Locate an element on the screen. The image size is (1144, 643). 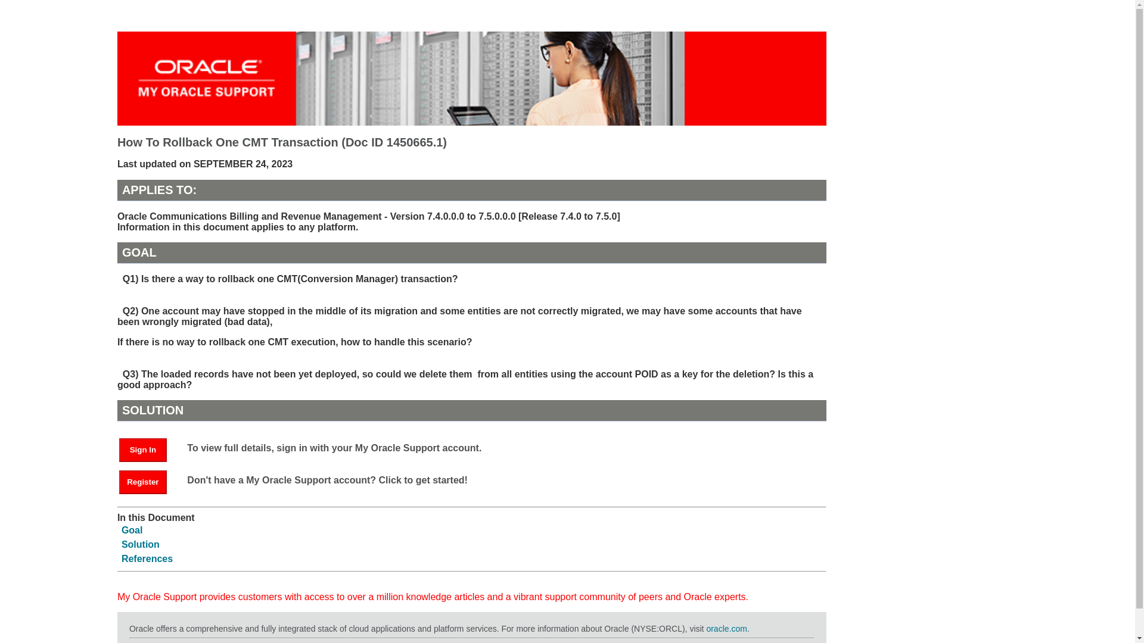
Sign In is located at coordinates (143, 450).